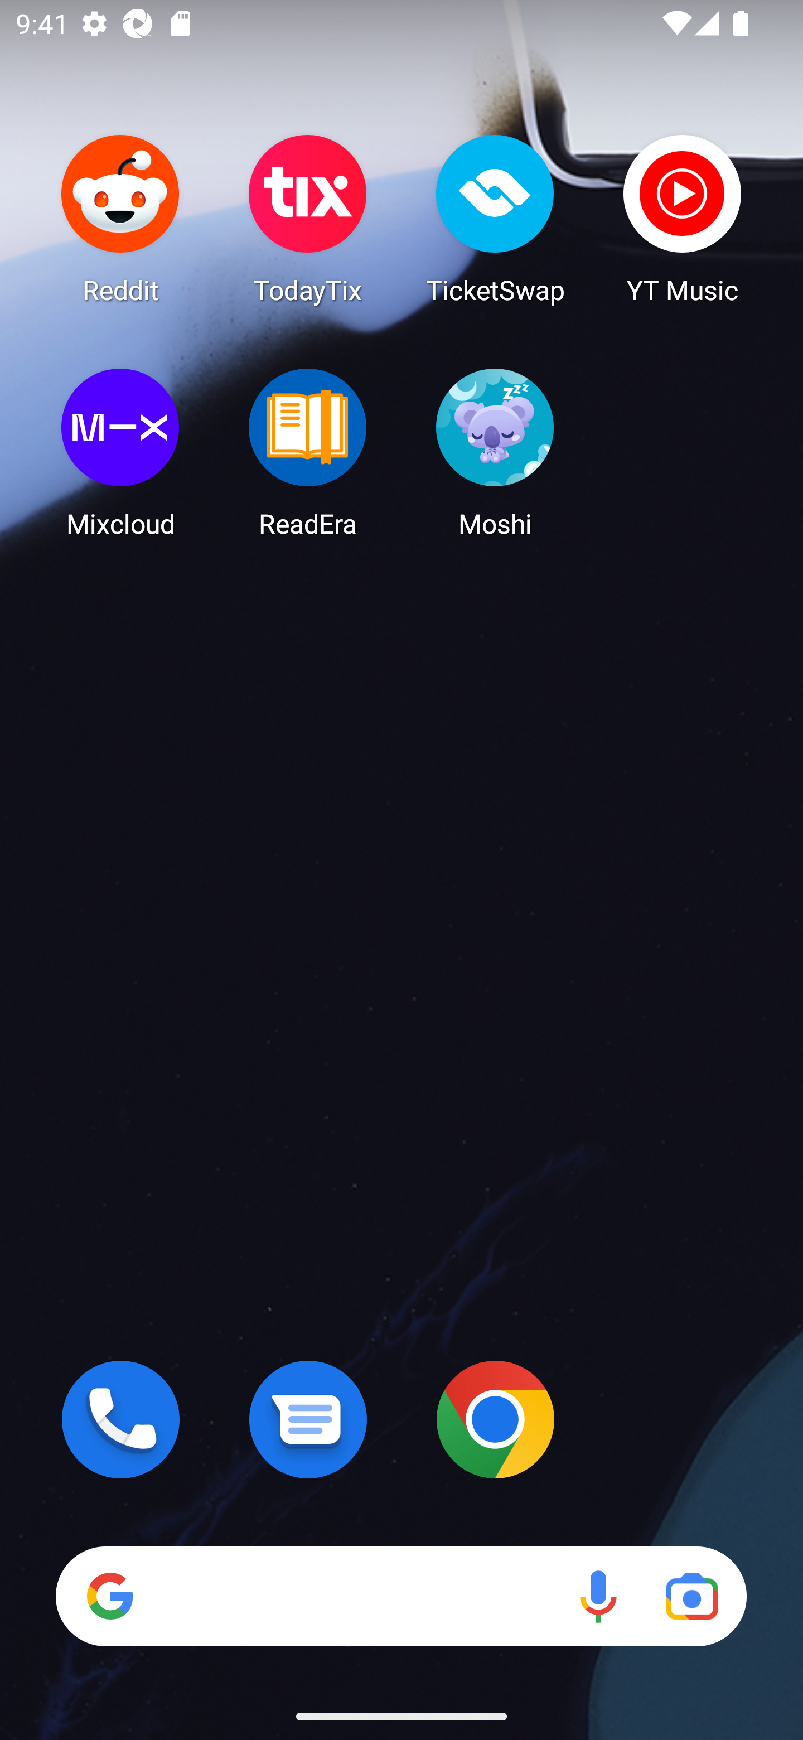  What do you see at coordinates (308, 452) in the screenshot?
I see `ReadEra` at bounding box center [308, 452].